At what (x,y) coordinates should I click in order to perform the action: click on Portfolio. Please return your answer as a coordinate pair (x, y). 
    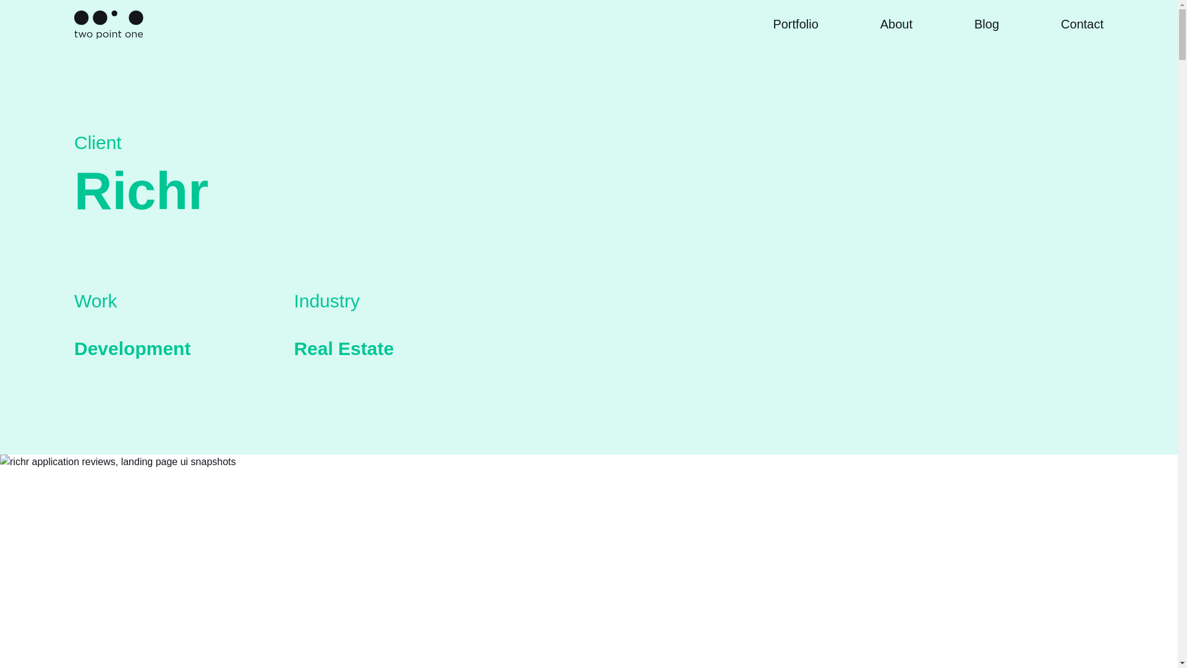
    Looking at the image, I should click on (795, 25).